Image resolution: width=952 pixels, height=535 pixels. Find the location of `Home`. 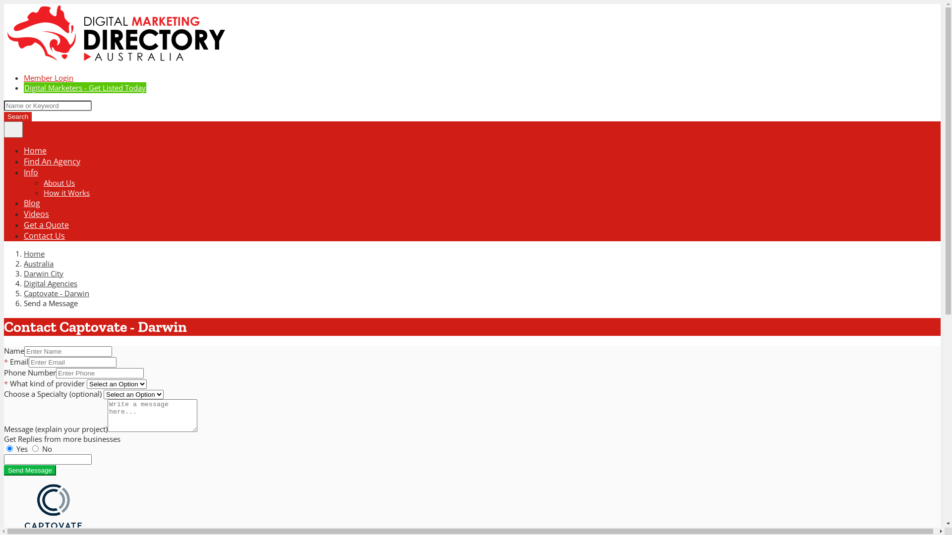

Home is located at coordinates (34, 254).